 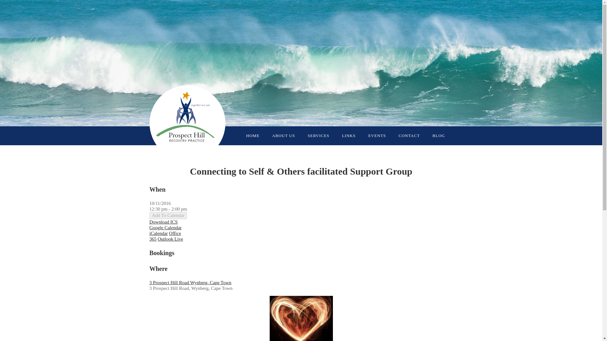 What do you see at coordinates (165, 227) in the screenshot?
I see `Google Calendar` at bounding box center [165, 227].